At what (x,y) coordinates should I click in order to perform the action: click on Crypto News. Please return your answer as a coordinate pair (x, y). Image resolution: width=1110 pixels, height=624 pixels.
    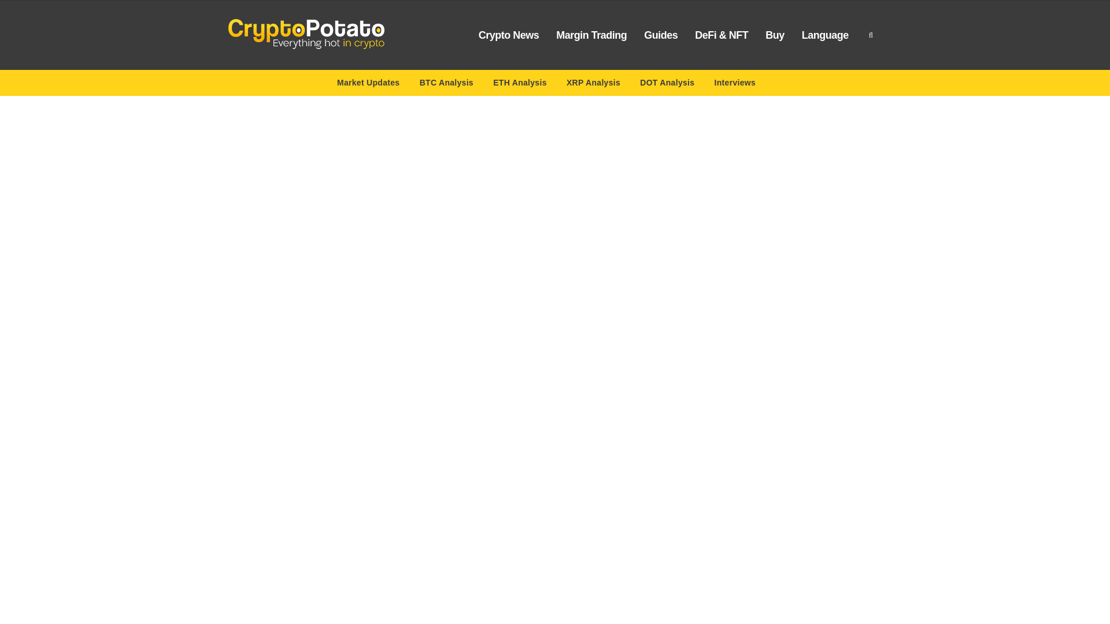
    Looking at the image, I should click on (509, 35).